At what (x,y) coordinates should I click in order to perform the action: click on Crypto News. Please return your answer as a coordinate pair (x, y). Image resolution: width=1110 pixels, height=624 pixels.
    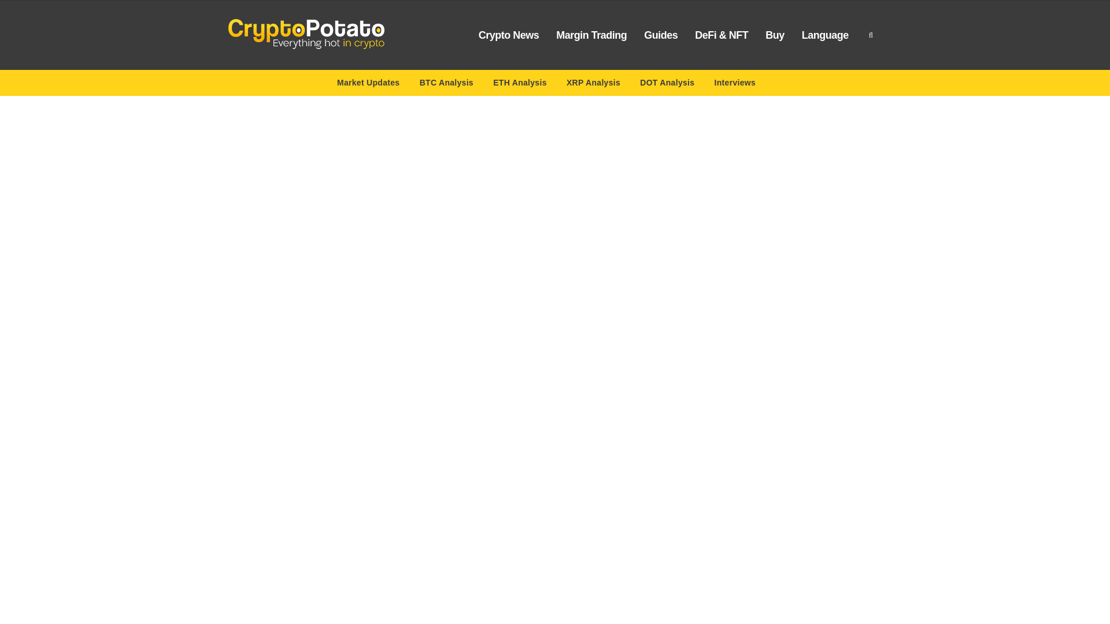
    Looking at the image, I should click on (509, 35).